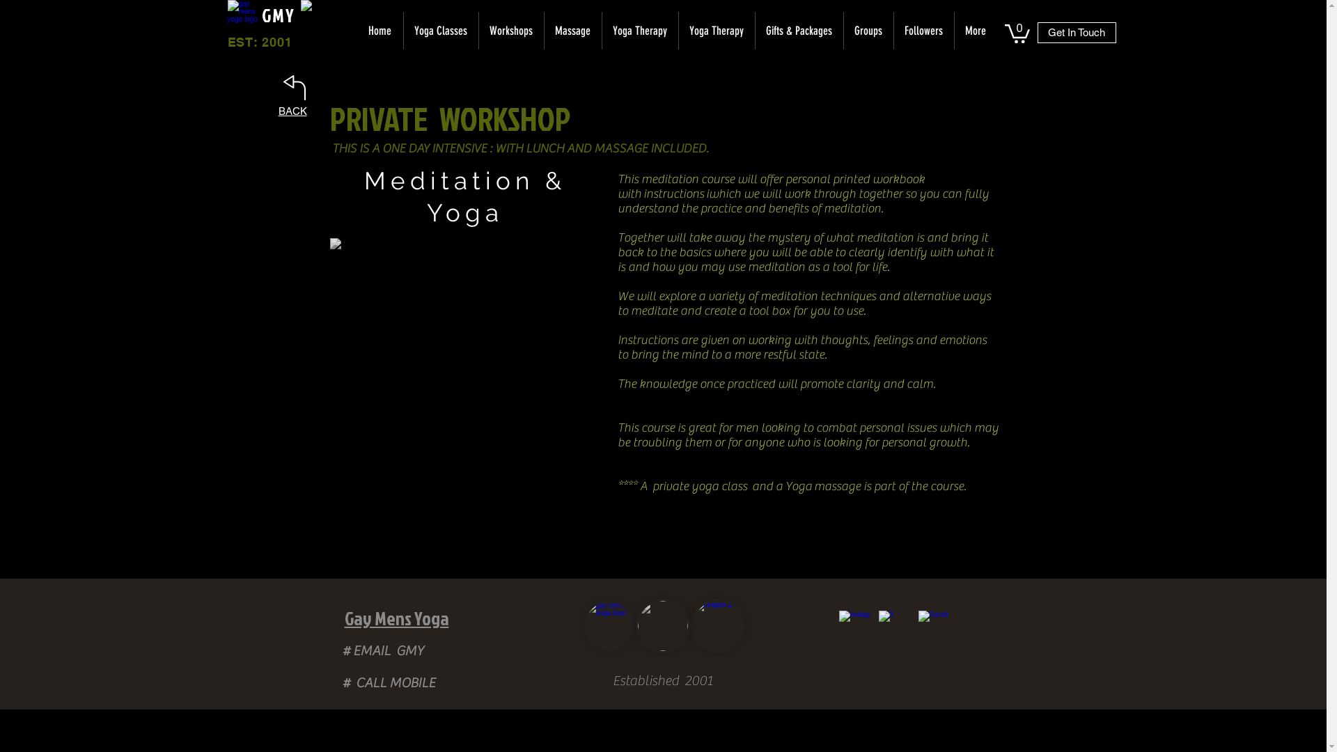 This screenshot has width=1337, height=752. What do you see at coordinates (389, 682) in the screenshot?
I see `#  CALL MOBILE` at bounding box center [389, 682].